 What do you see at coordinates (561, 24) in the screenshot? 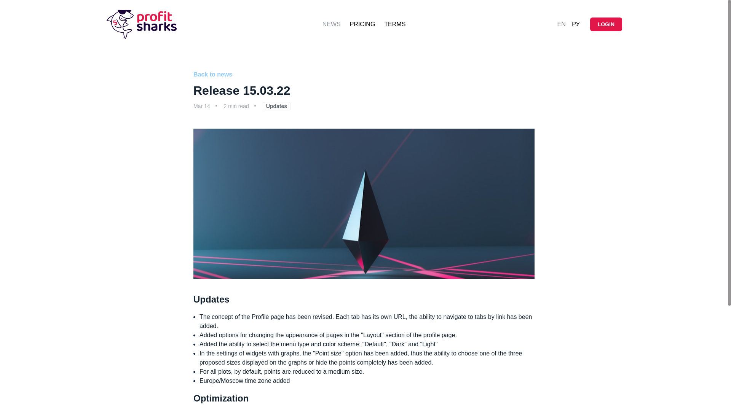
I see `EN` at bounding box center [561, 24].